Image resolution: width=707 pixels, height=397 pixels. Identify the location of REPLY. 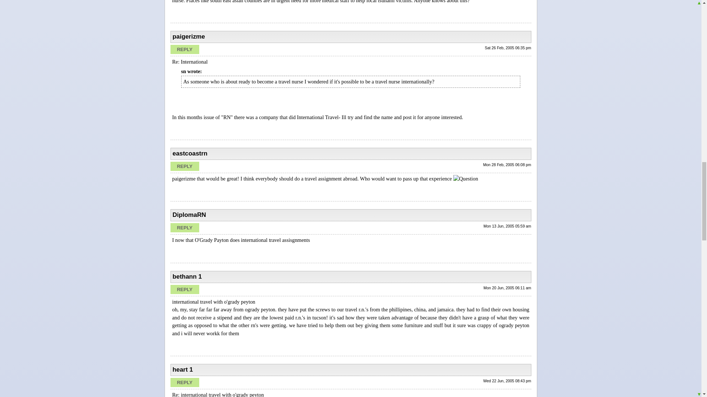
(184, 382).